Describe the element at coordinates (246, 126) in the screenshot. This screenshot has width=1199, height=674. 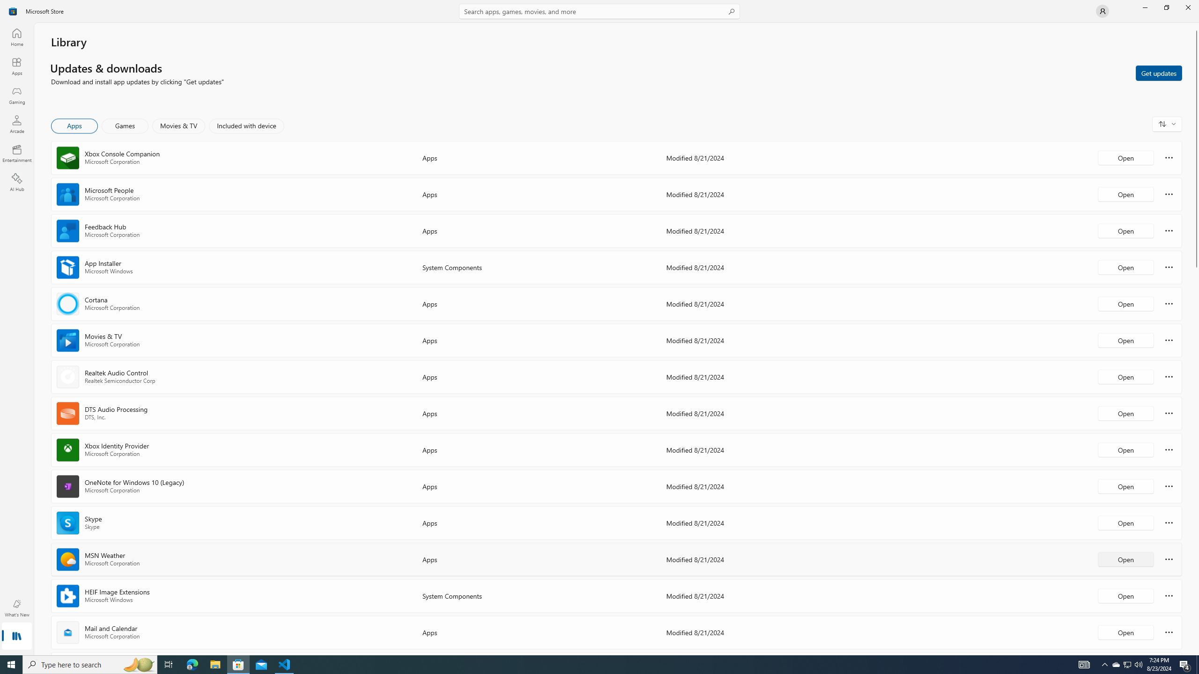
I see `Included with device` at that location.